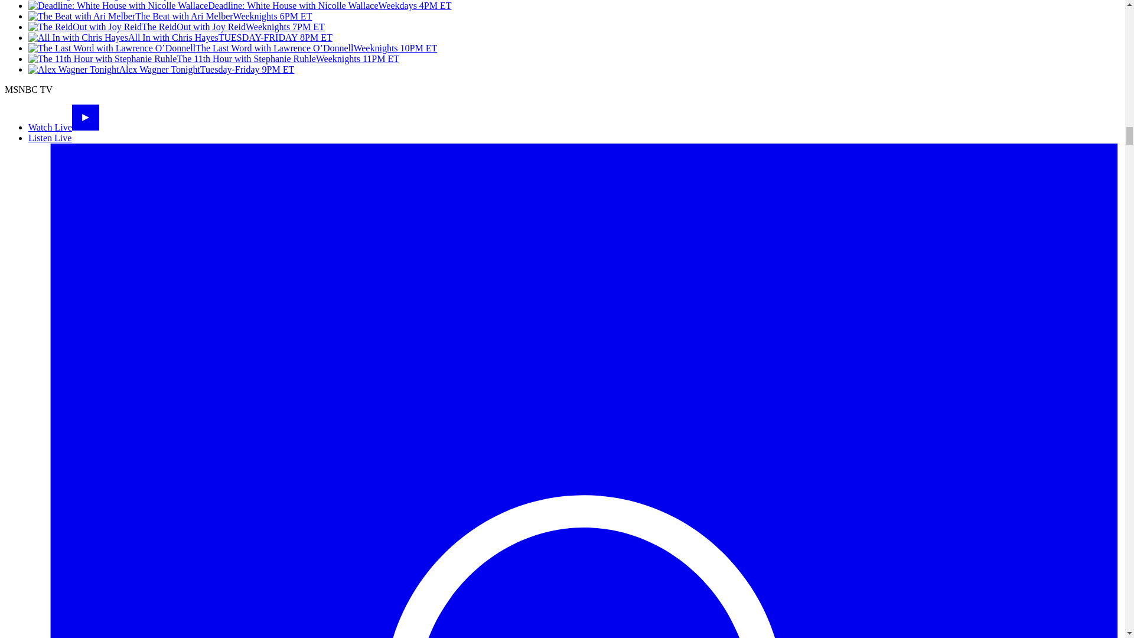 This screenshot has width=1134, height=638. I want to click on Alex Wagner TonightTuesday-Friday 9PM ET, so click(161, 70).